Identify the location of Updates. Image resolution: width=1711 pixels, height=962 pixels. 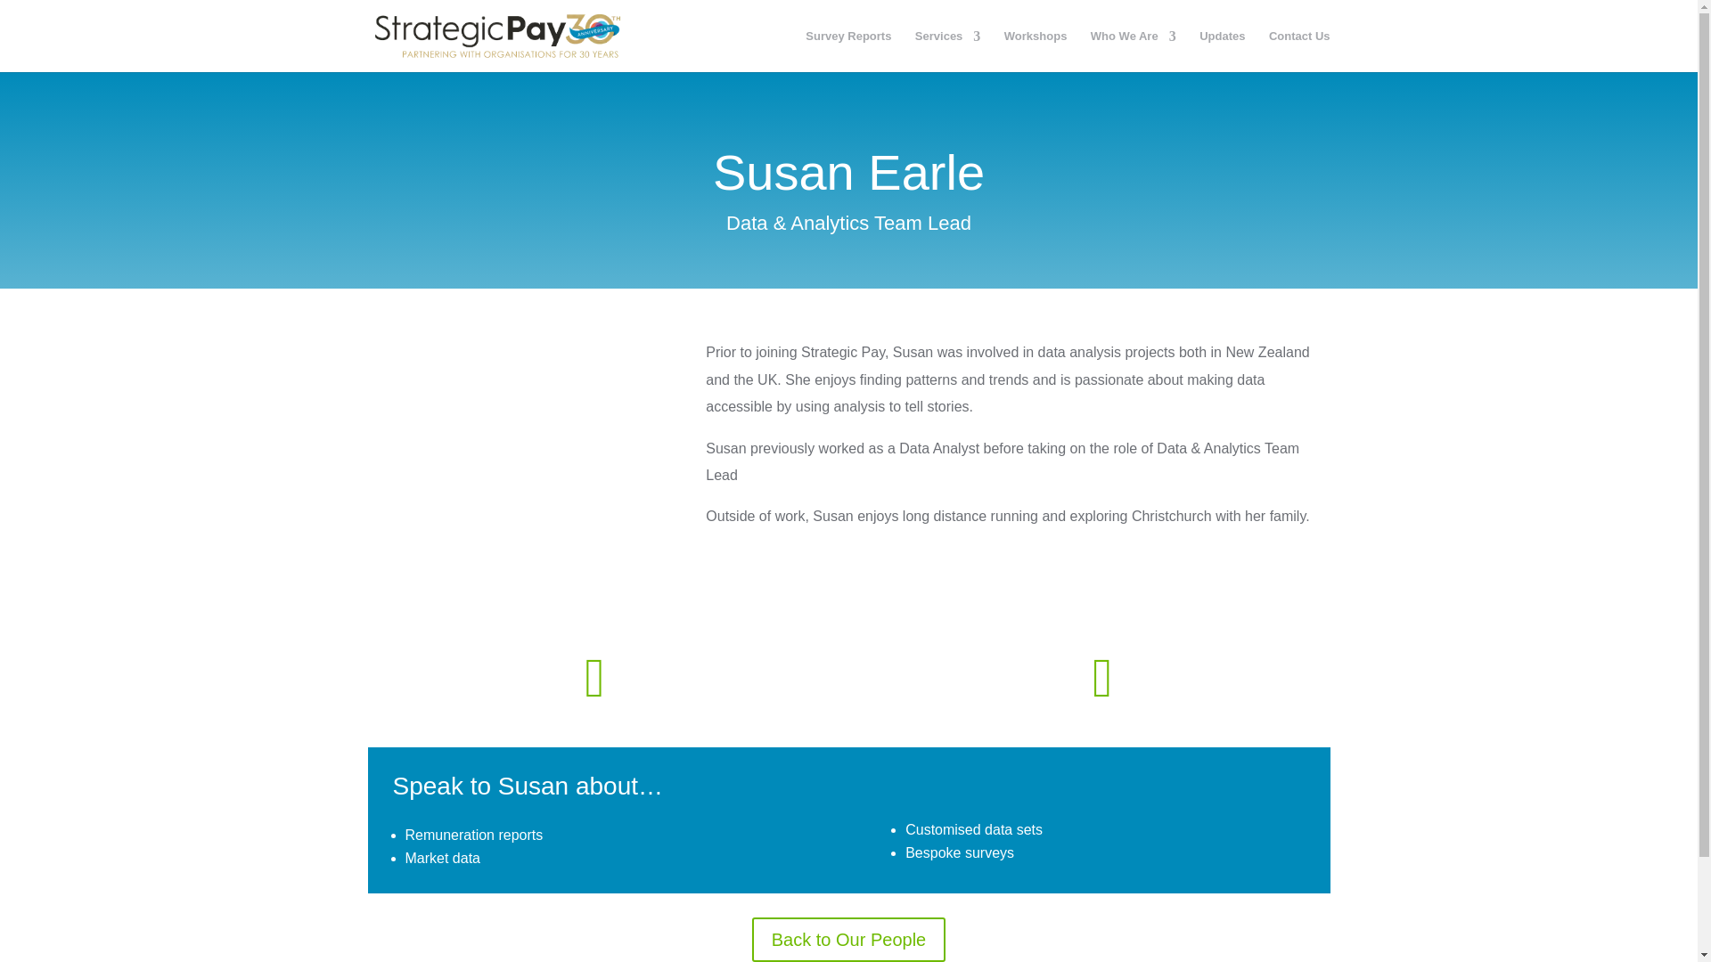
(1222, 52).